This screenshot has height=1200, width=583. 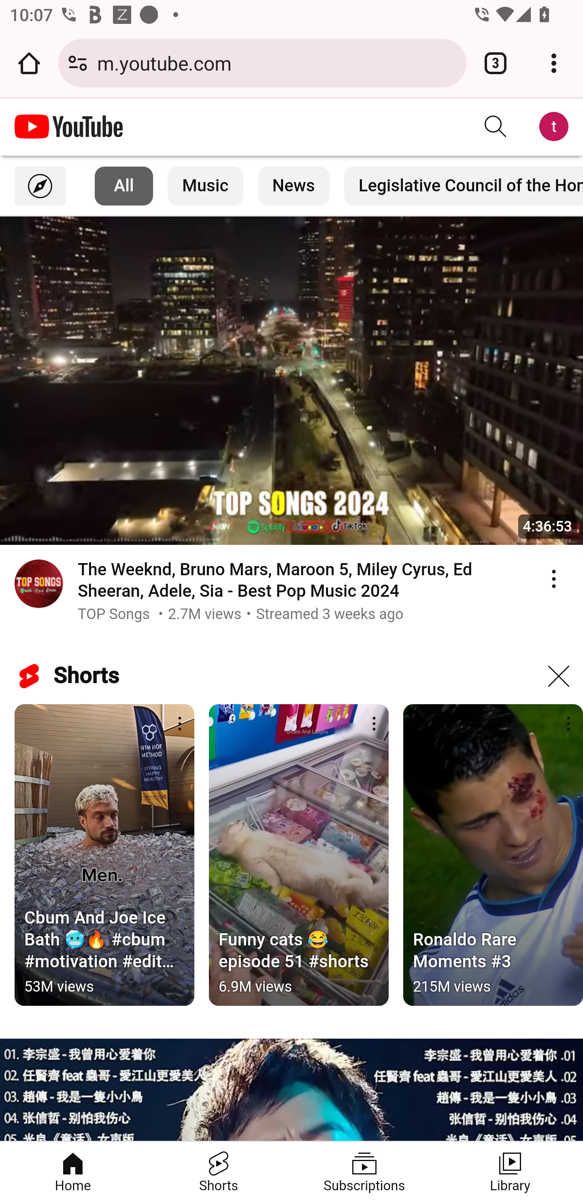 What do you see at coordinates (68, 126) in the screenshot?
I see `YouTube` at bounding box center [68, 126].